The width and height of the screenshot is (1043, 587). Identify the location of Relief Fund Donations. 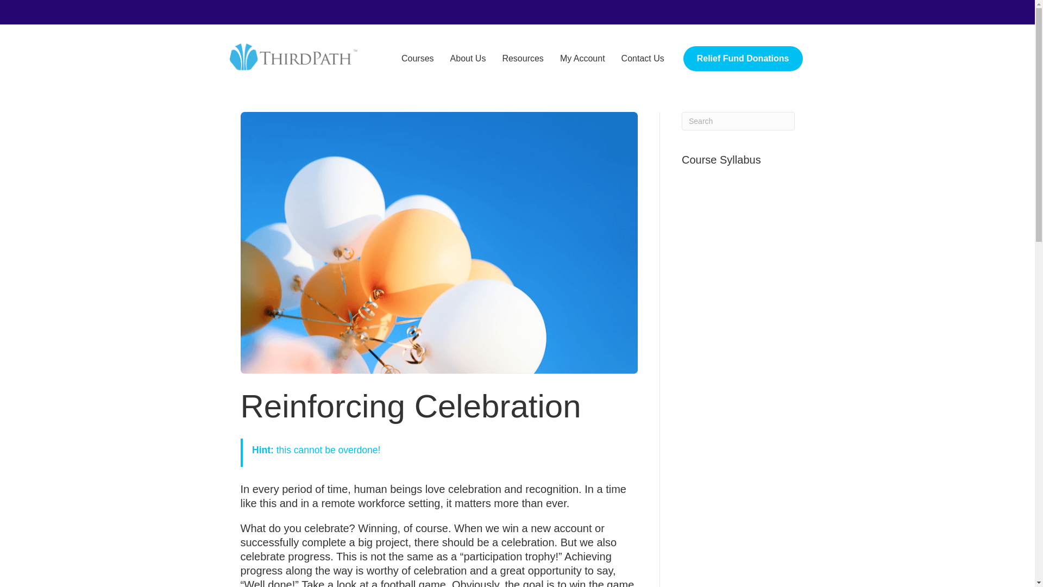
(743, 59).